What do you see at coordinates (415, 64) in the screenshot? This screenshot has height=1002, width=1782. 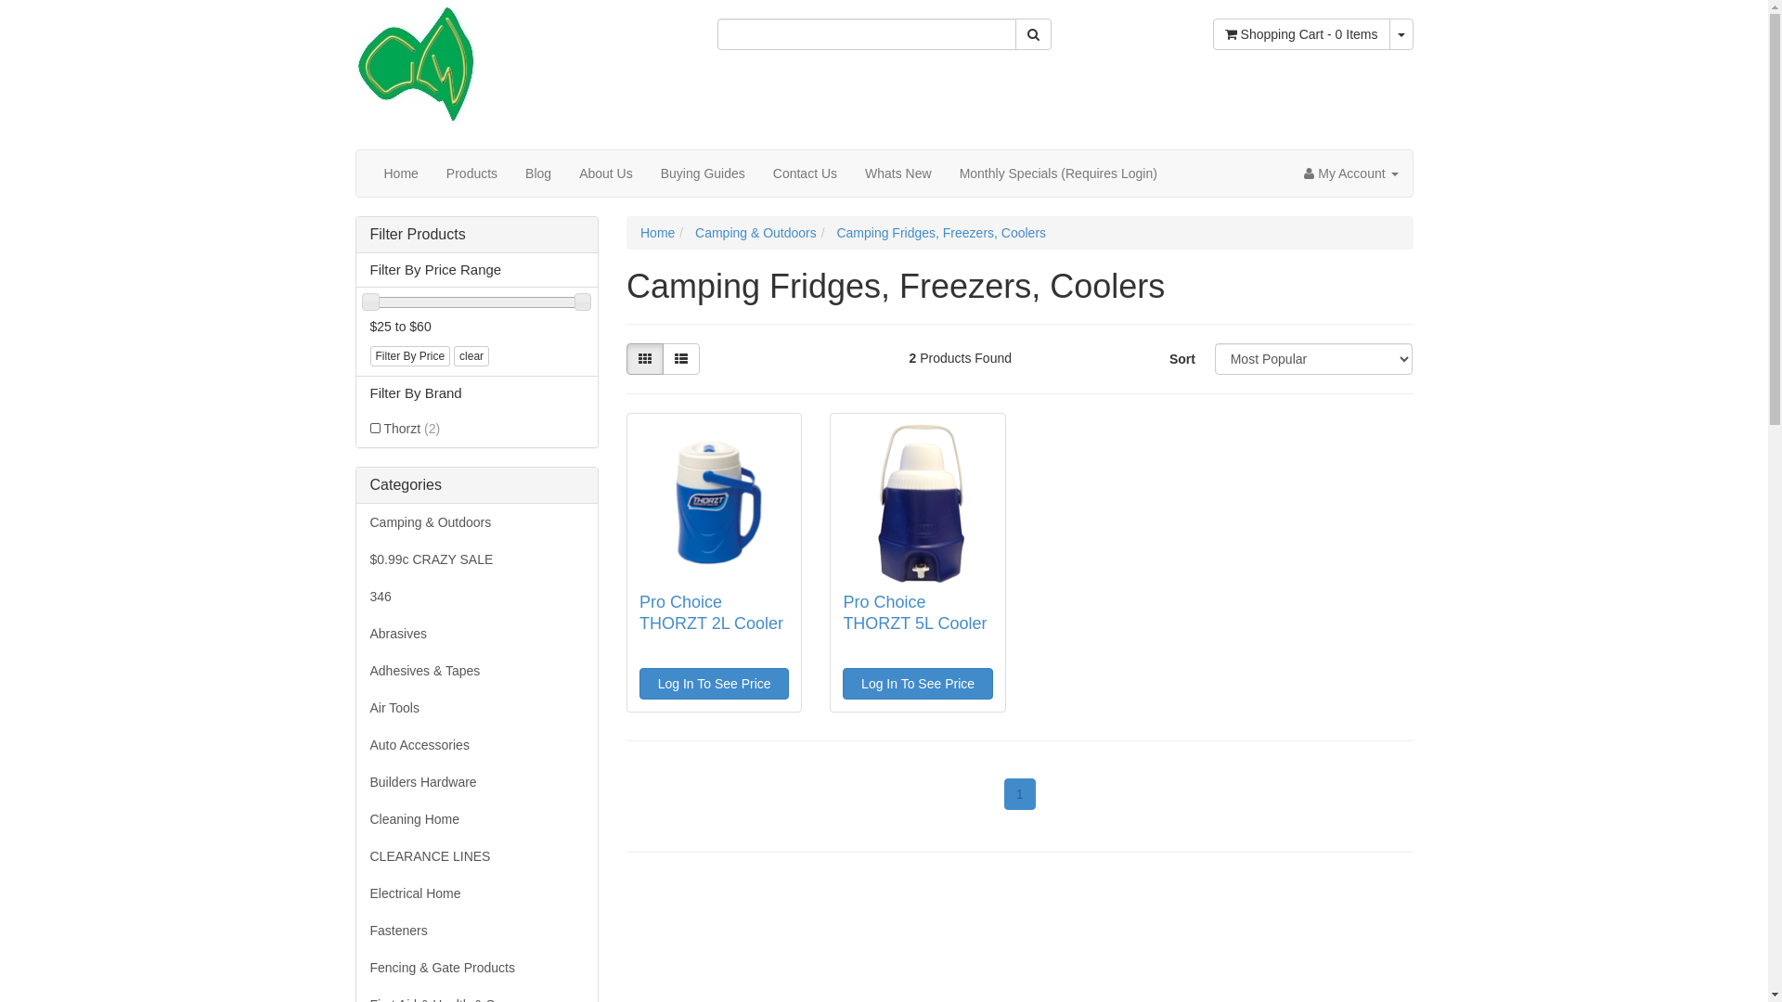 I see `G&L Wholesalers` at bounding box center [415, 64].